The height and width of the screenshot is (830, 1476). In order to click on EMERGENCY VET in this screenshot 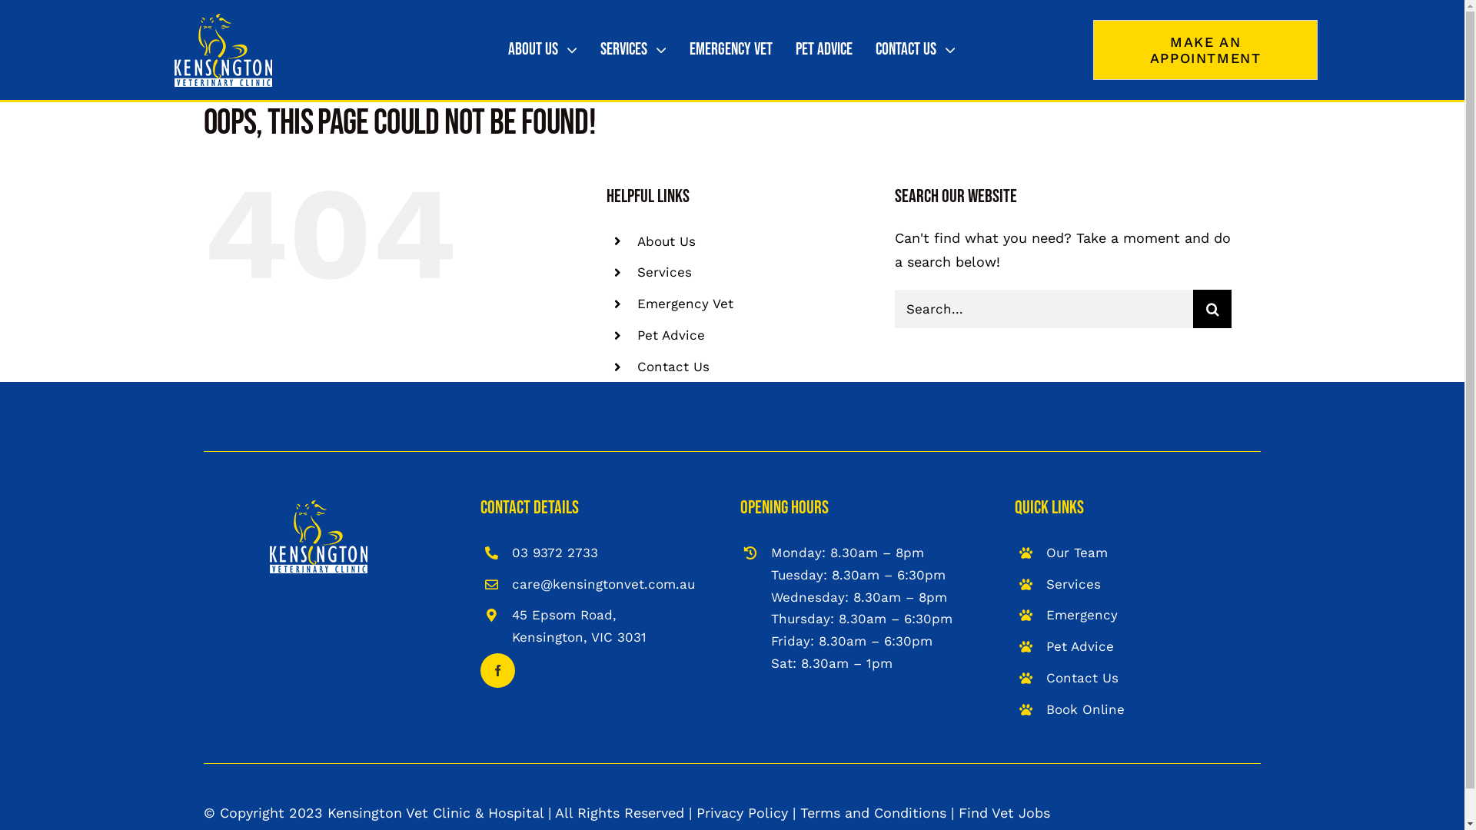, I will do `click(731, 50)`.